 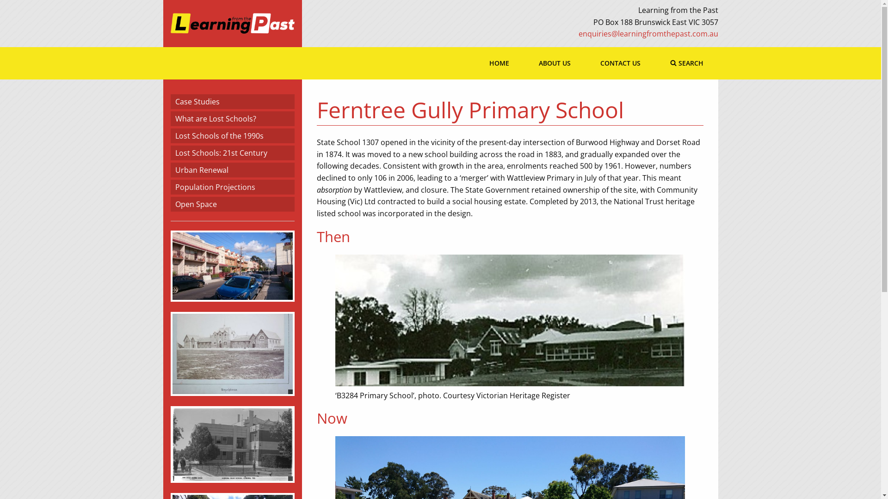 What do you see at coordinates (554, 63) in the screenshot?
I see `ABOUT US` at bounding box center [554, 63].